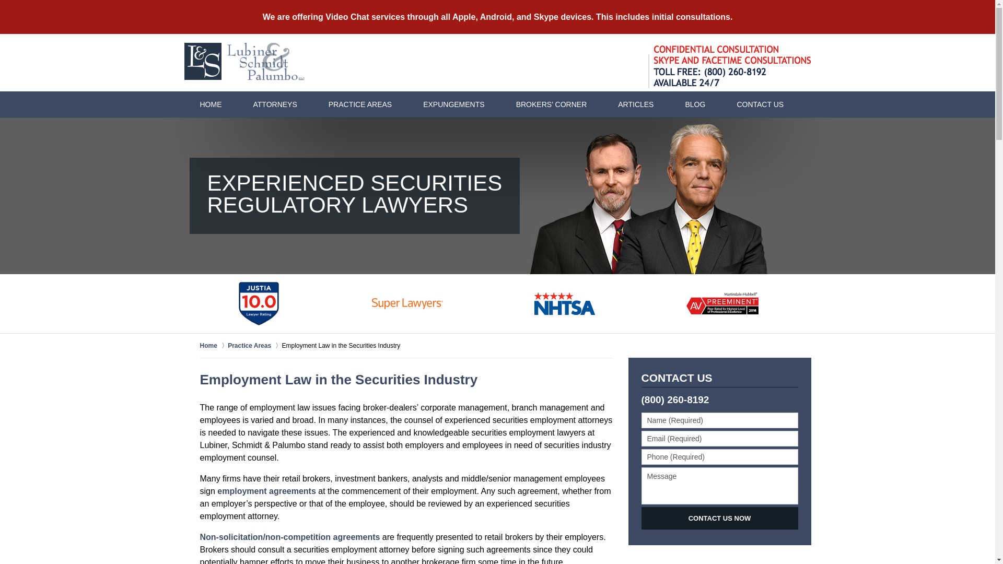  I want to click on ARTICLES, so click(635, 104).